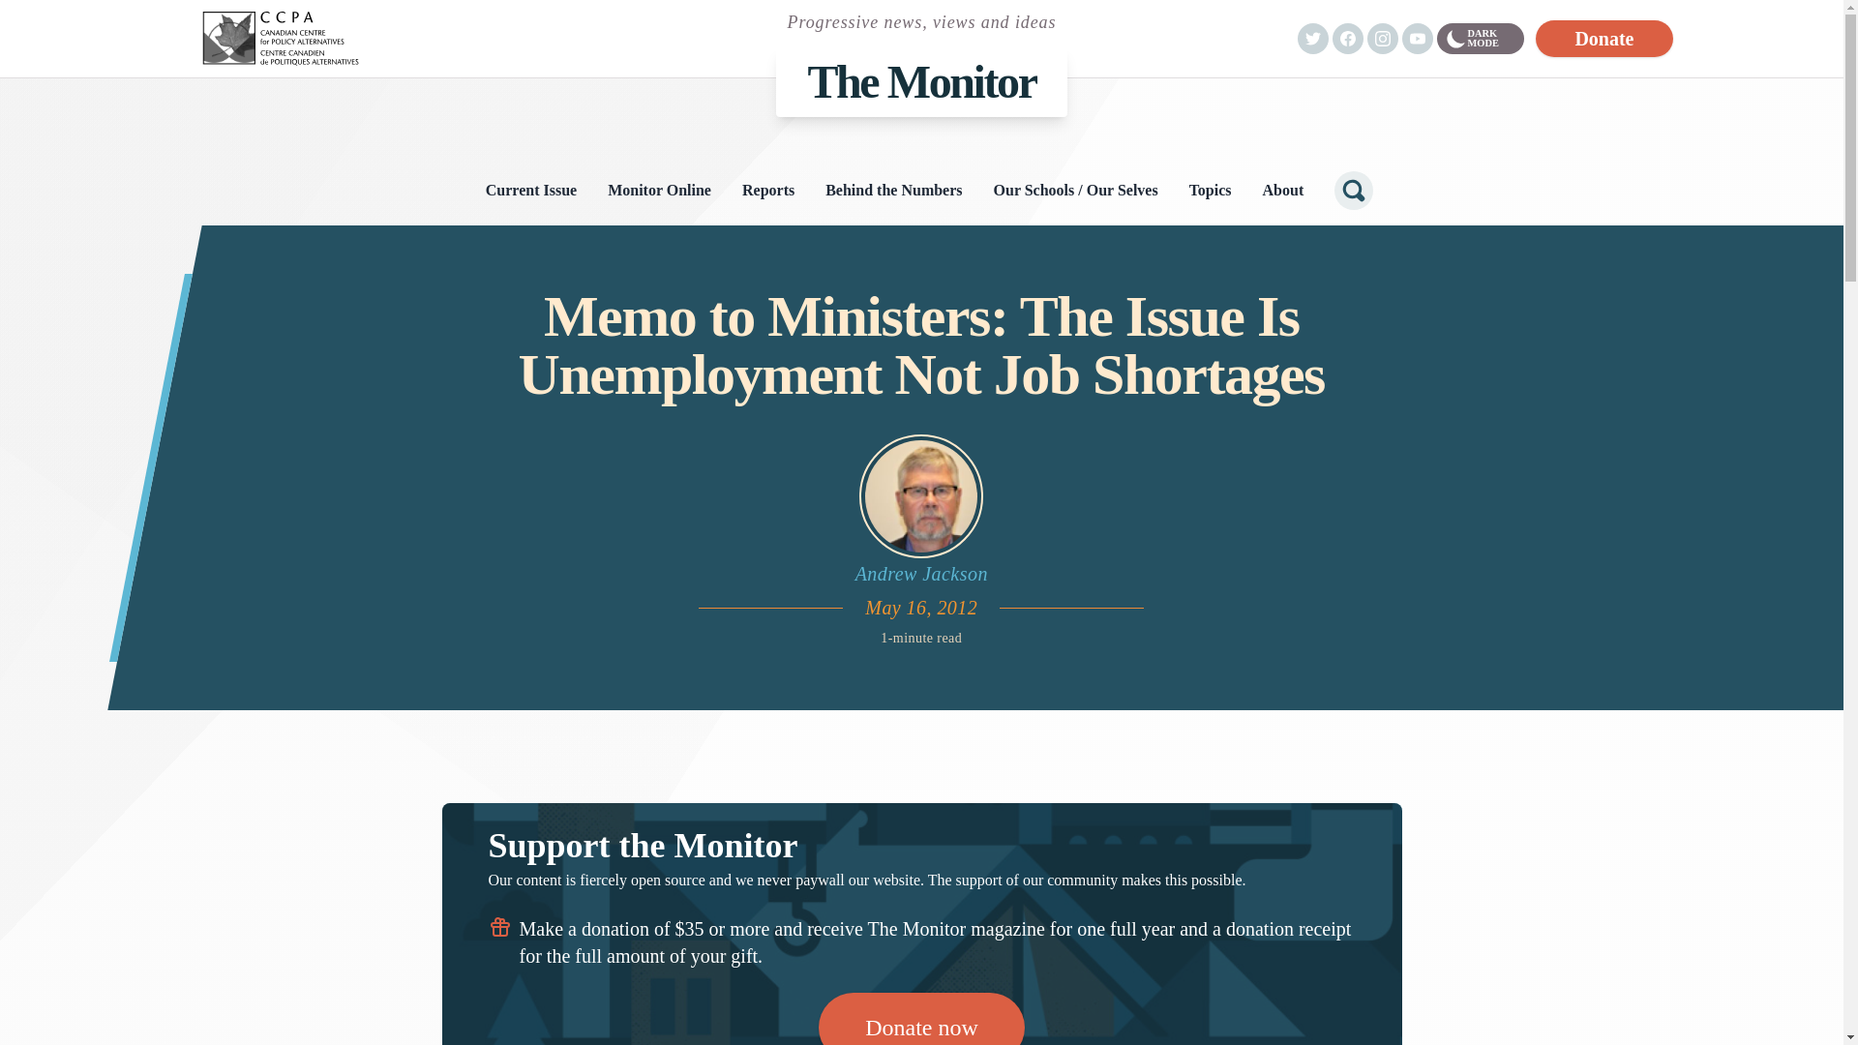  Describe the element at coordinates (1480, 39) in the screenshot. I see `DARK MODE` at that location.